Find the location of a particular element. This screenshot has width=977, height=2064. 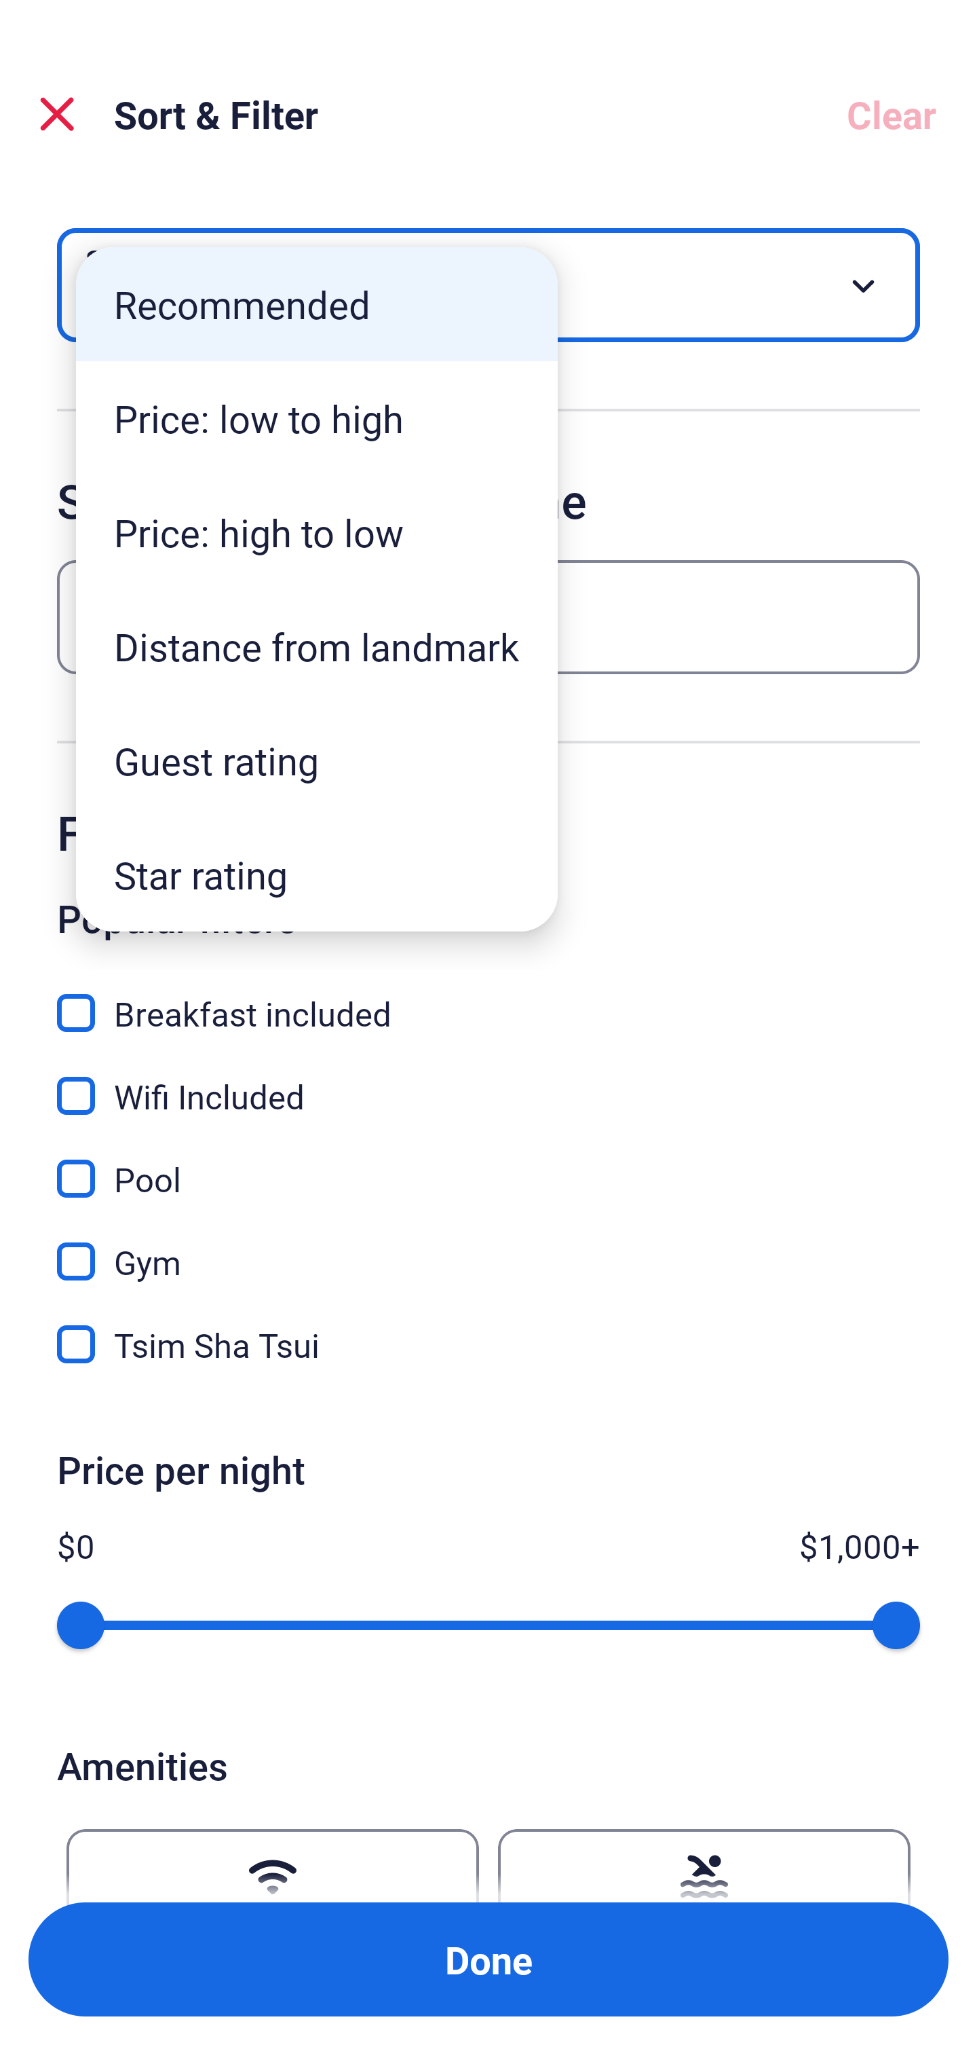

Price: high to low is located at coordinates (317, 532).